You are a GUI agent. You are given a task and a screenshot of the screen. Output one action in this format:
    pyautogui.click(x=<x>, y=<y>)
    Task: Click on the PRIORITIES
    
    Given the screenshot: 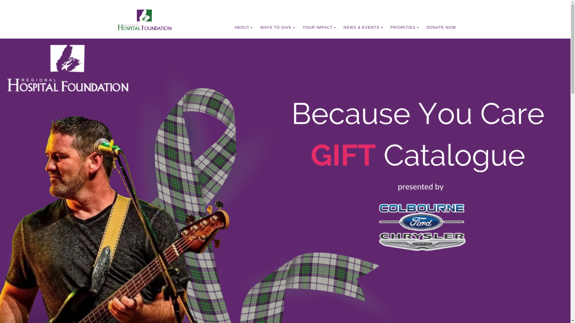 What is the action you would take?
    pyautogui.click(x=405, y=28)
    